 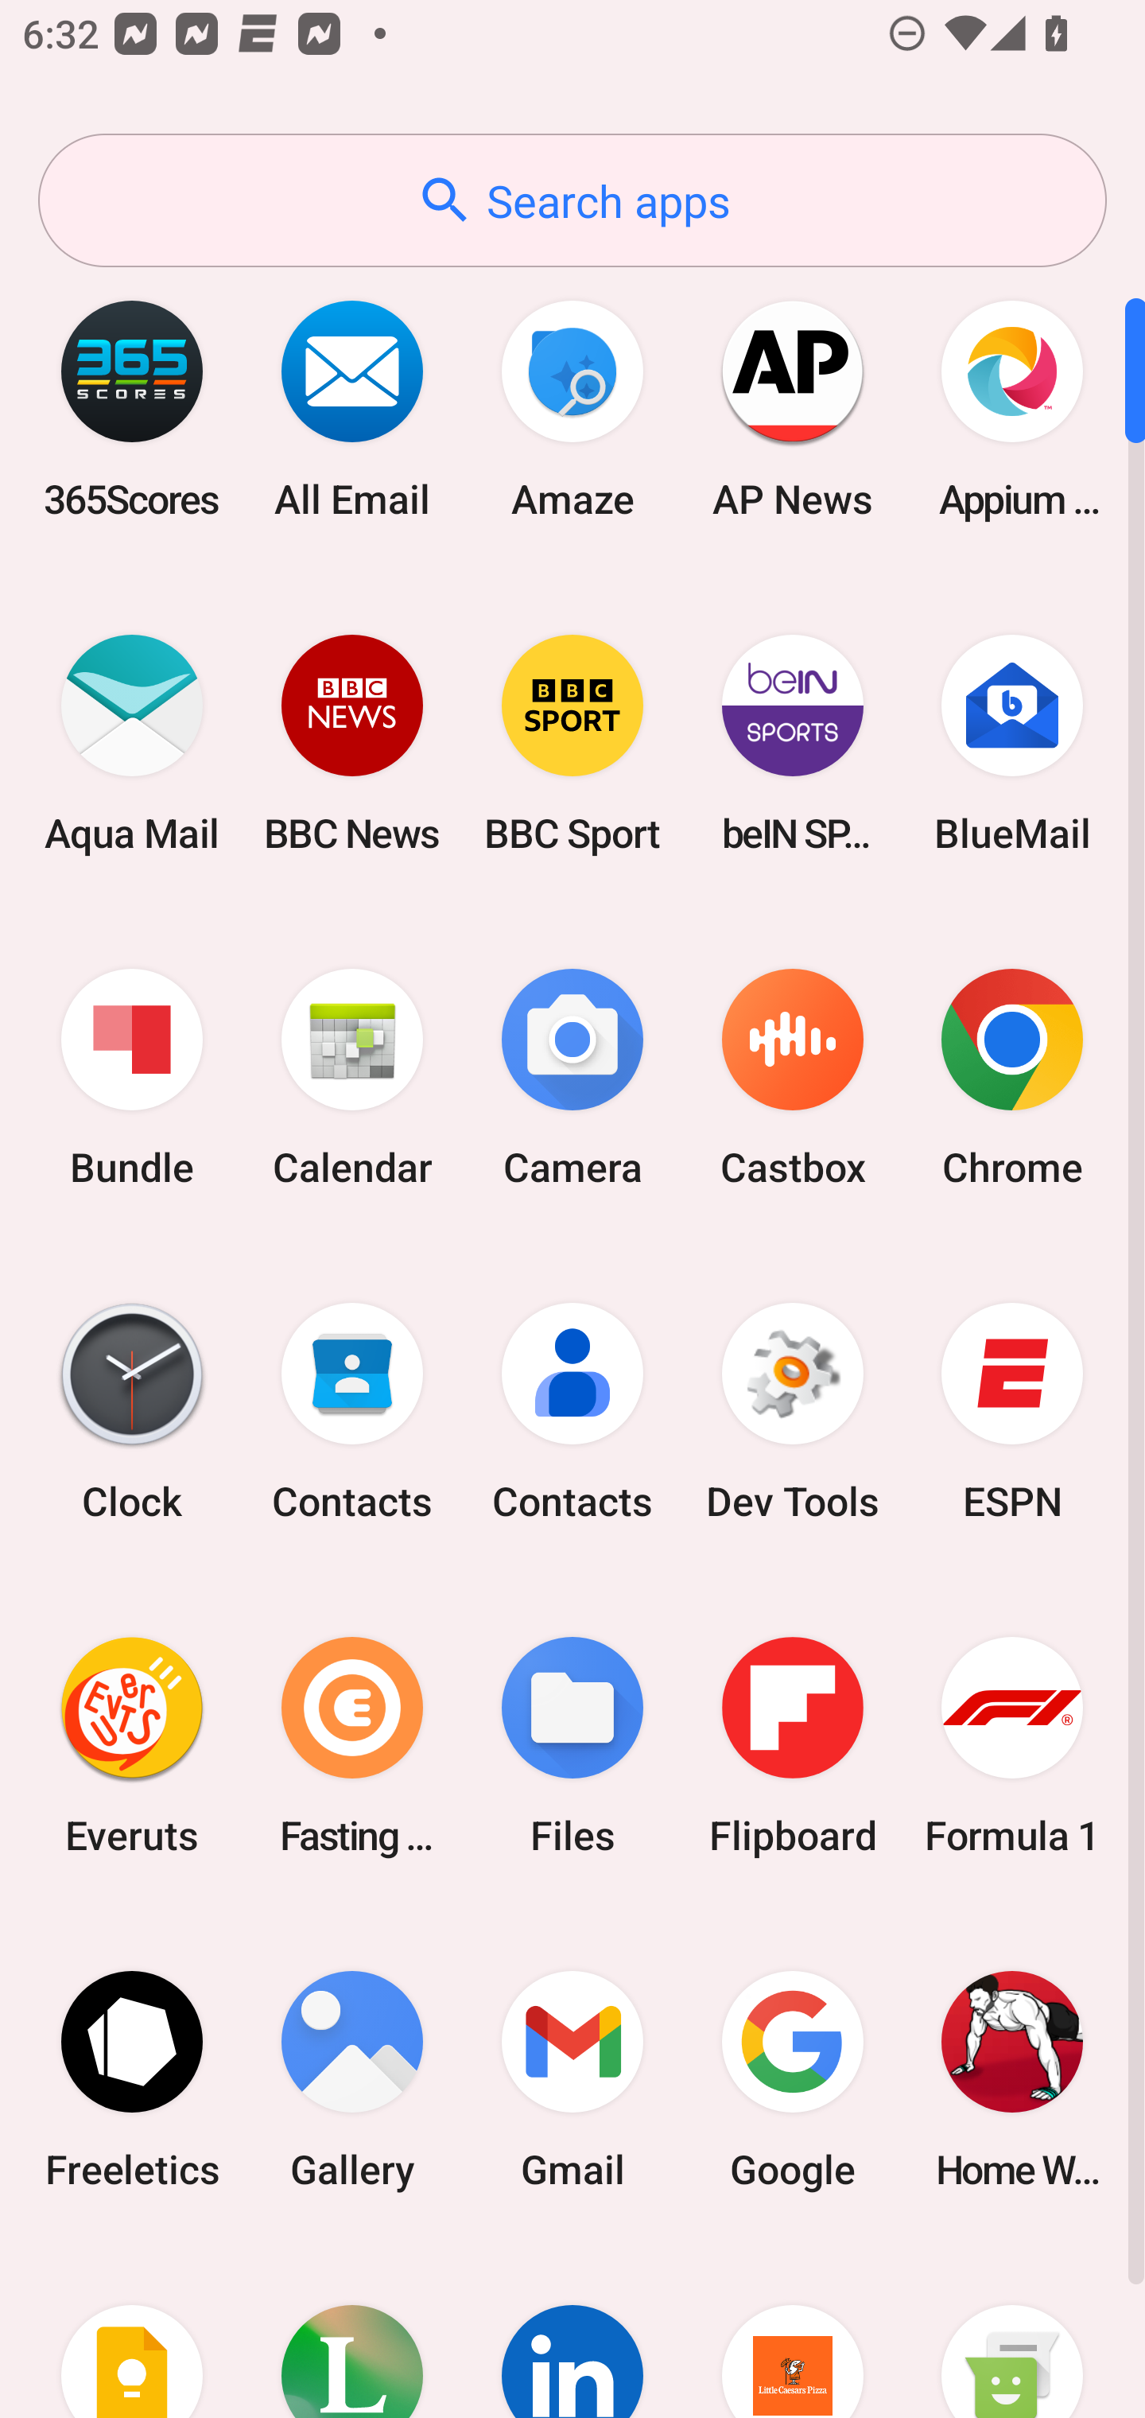 I want to click on Formula 1, so click(x=1012, y=1745).